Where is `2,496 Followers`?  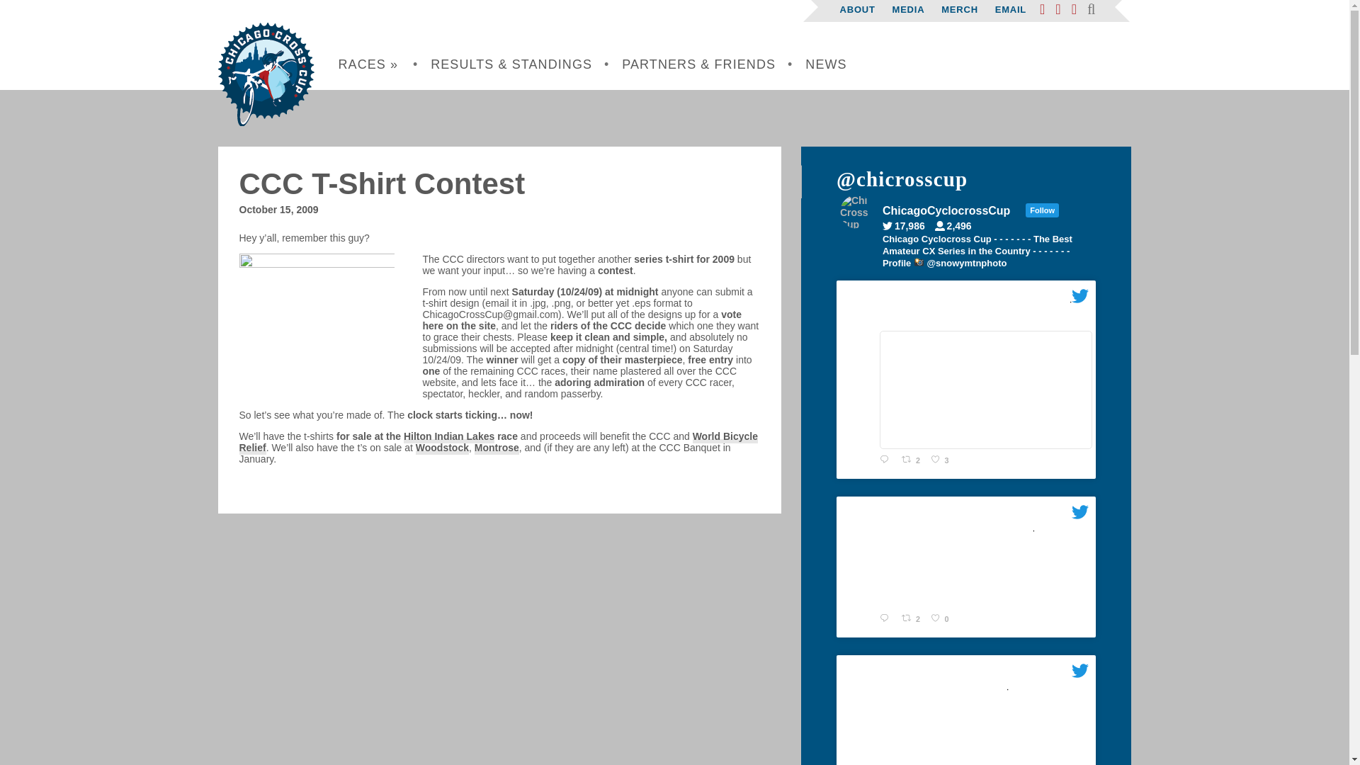 2,496 Followers is located at coordinates (957, 226).